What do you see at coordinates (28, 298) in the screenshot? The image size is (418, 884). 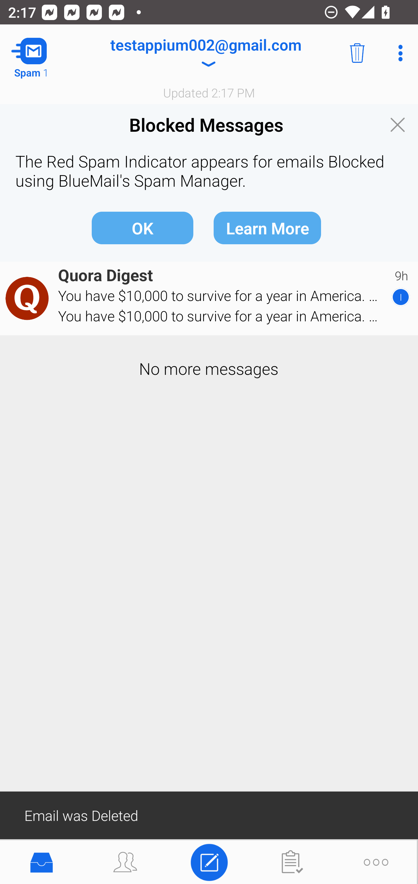 I see `Contact Details` at bounding box center [28, 298].